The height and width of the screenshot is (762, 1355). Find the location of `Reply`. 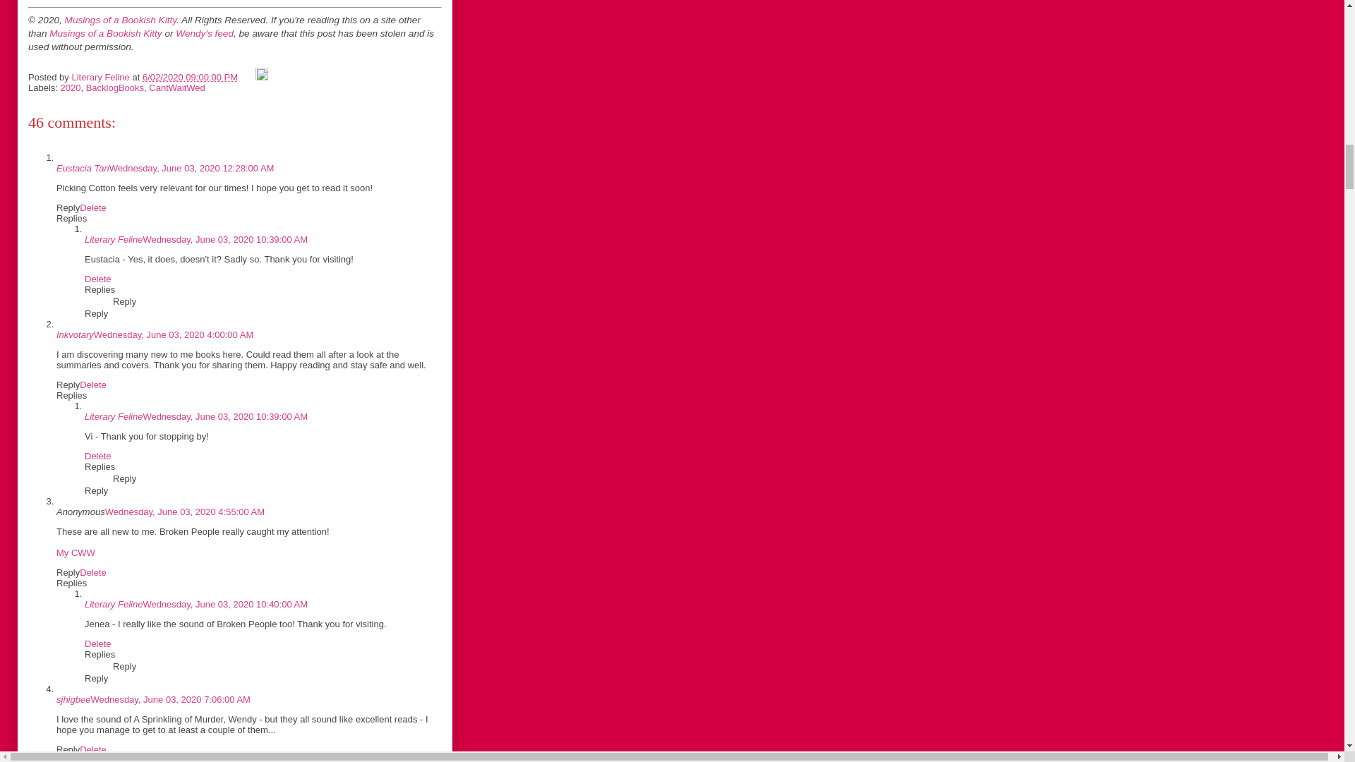

Reply is located at coordinates (68, 207).